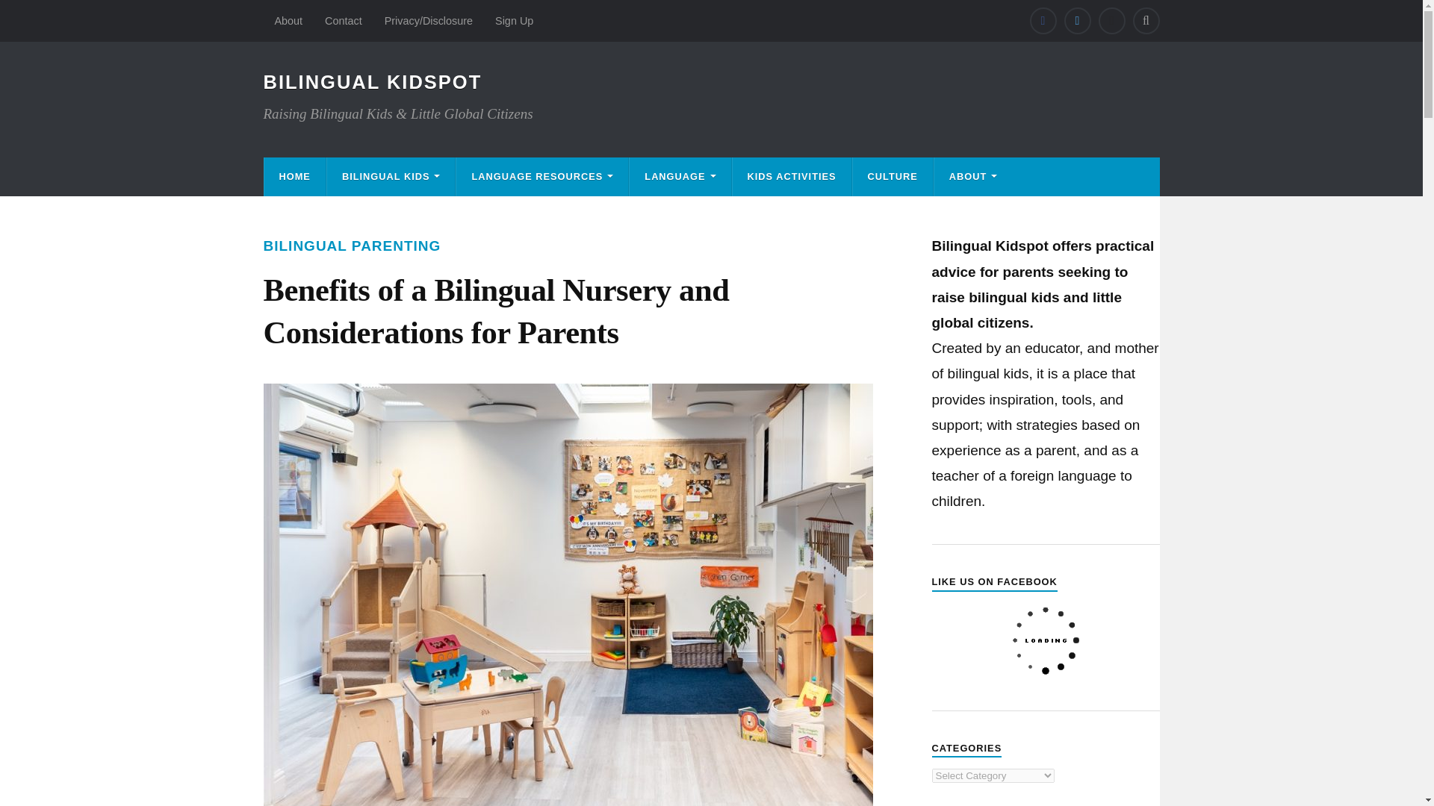 This screenshot has height=806, width=1434. Describe the element at coordinates (792, 176) in the screenshot. I see `KIDS ACTIVITIES` at that location.